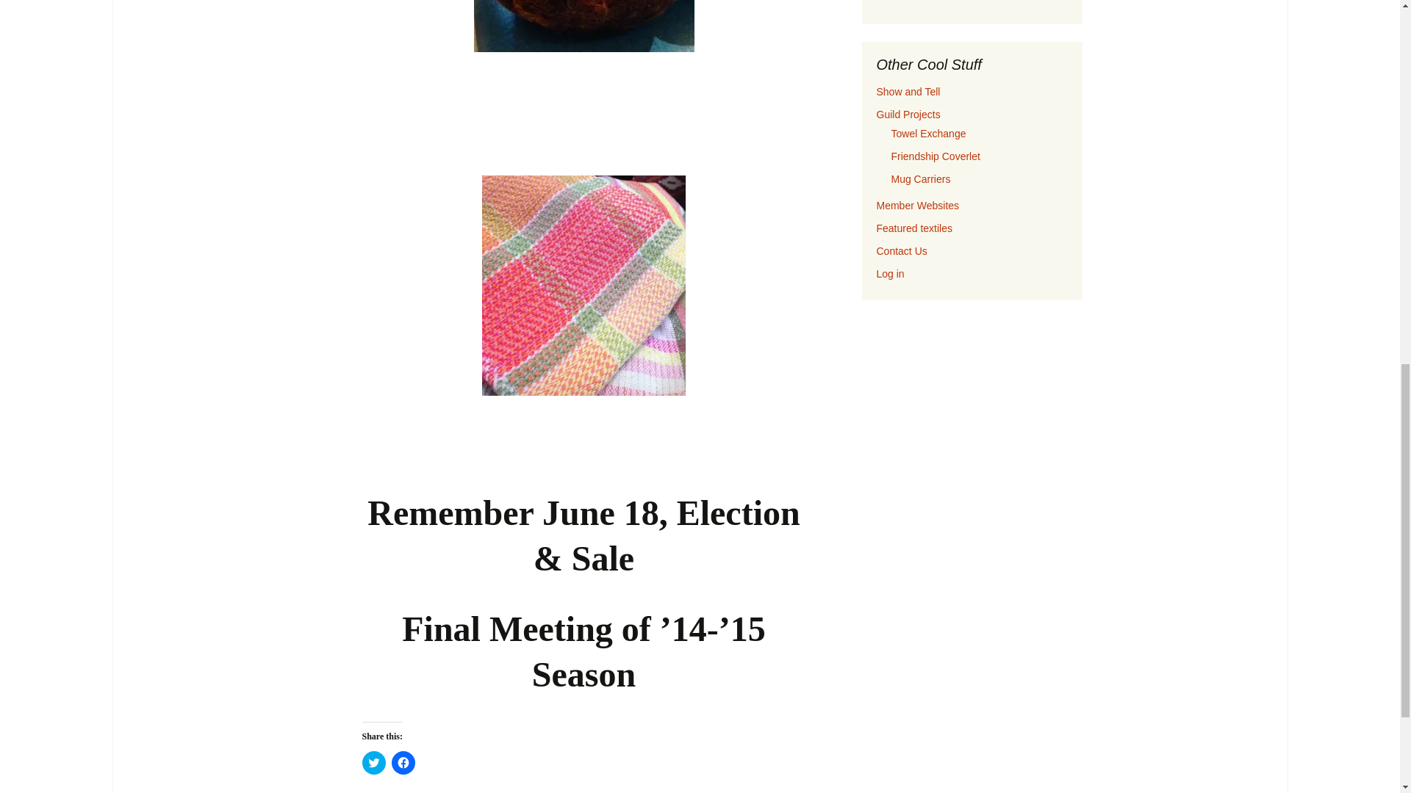 The width and height of the screenshot is (1411, 793). I want to click on Click to share on Facebook, so click(403, 762).